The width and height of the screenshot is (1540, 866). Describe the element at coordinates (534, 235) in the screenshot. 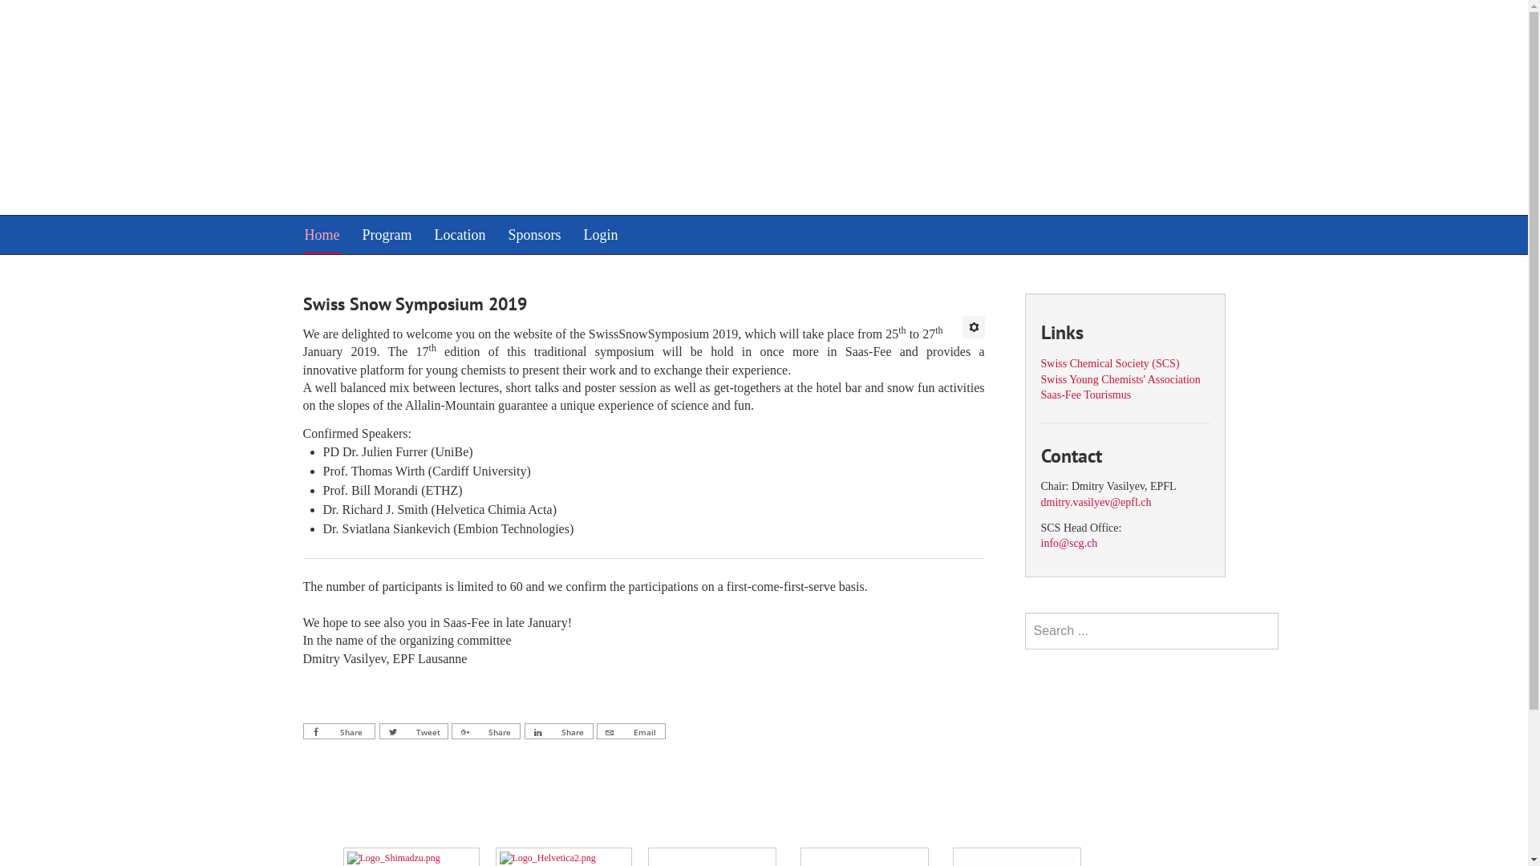

I see `Sponsors` at that location.